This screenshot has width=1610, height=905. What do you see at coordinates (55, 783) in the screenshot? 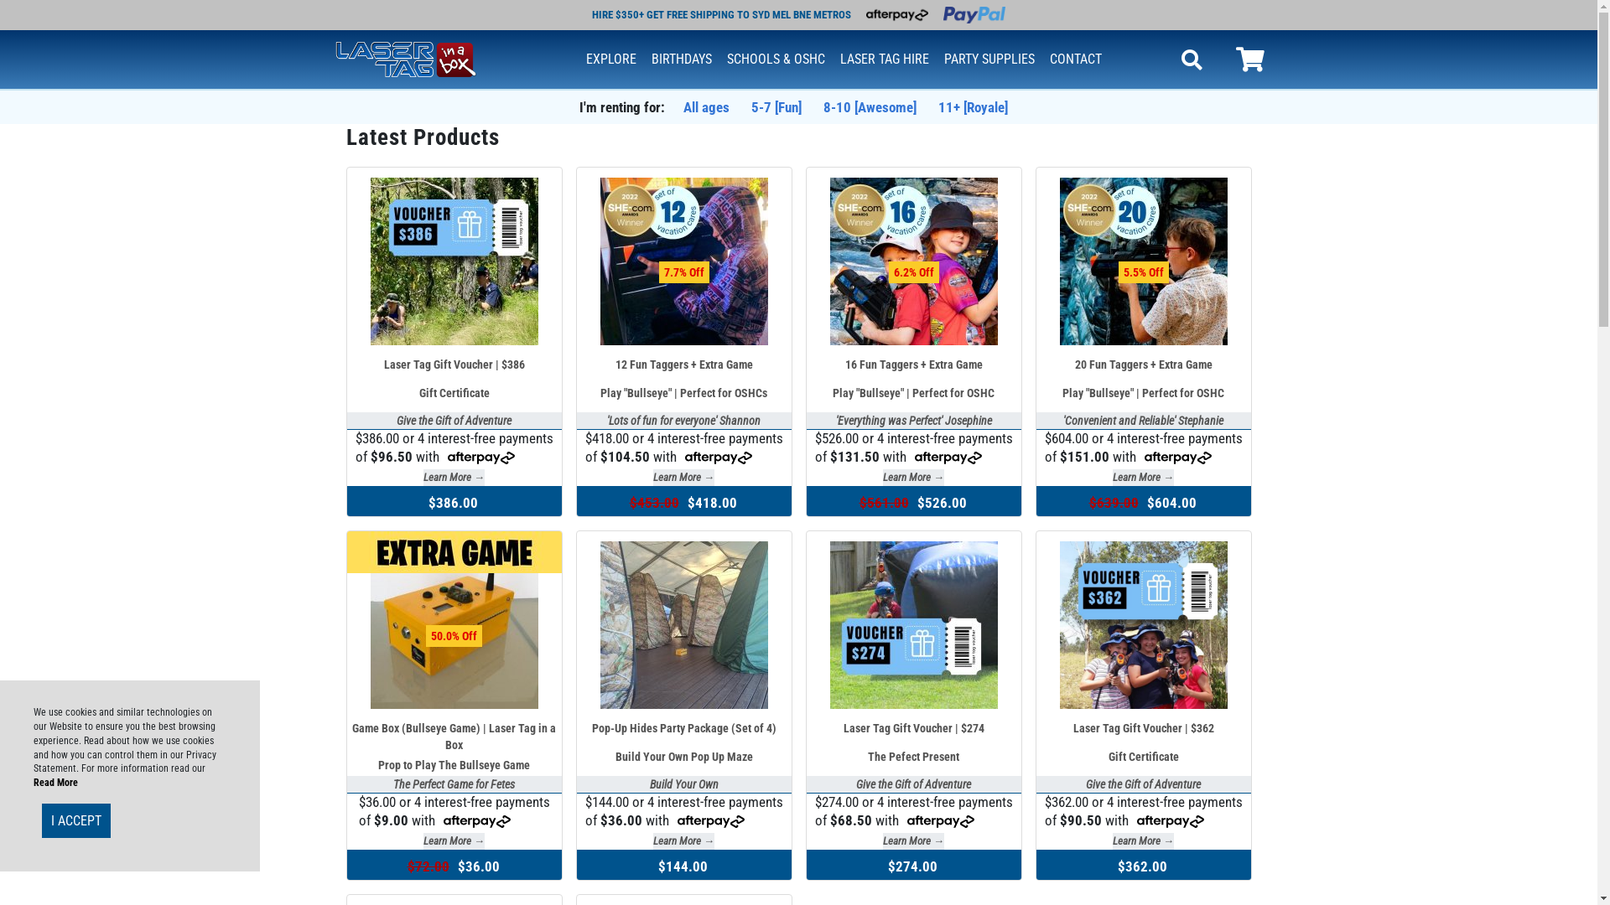
I see `Read More` at bounding box center [55, 783].